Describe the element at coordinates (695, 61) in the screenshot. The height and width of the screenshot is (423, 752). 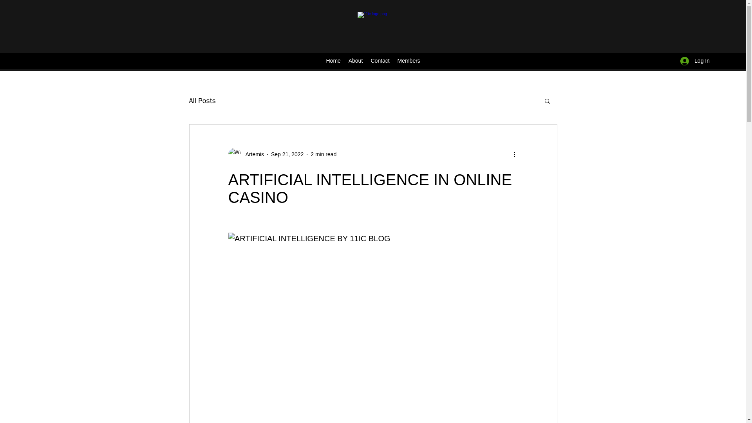
I see `Log In` at that location.